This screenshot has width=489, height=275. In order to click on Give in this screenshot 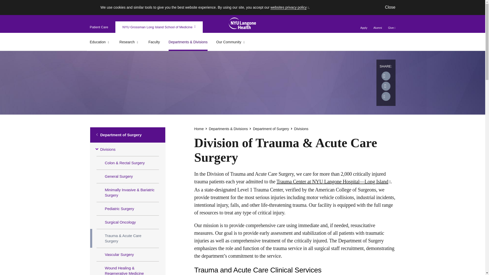, I will do `click(392, 28)`.